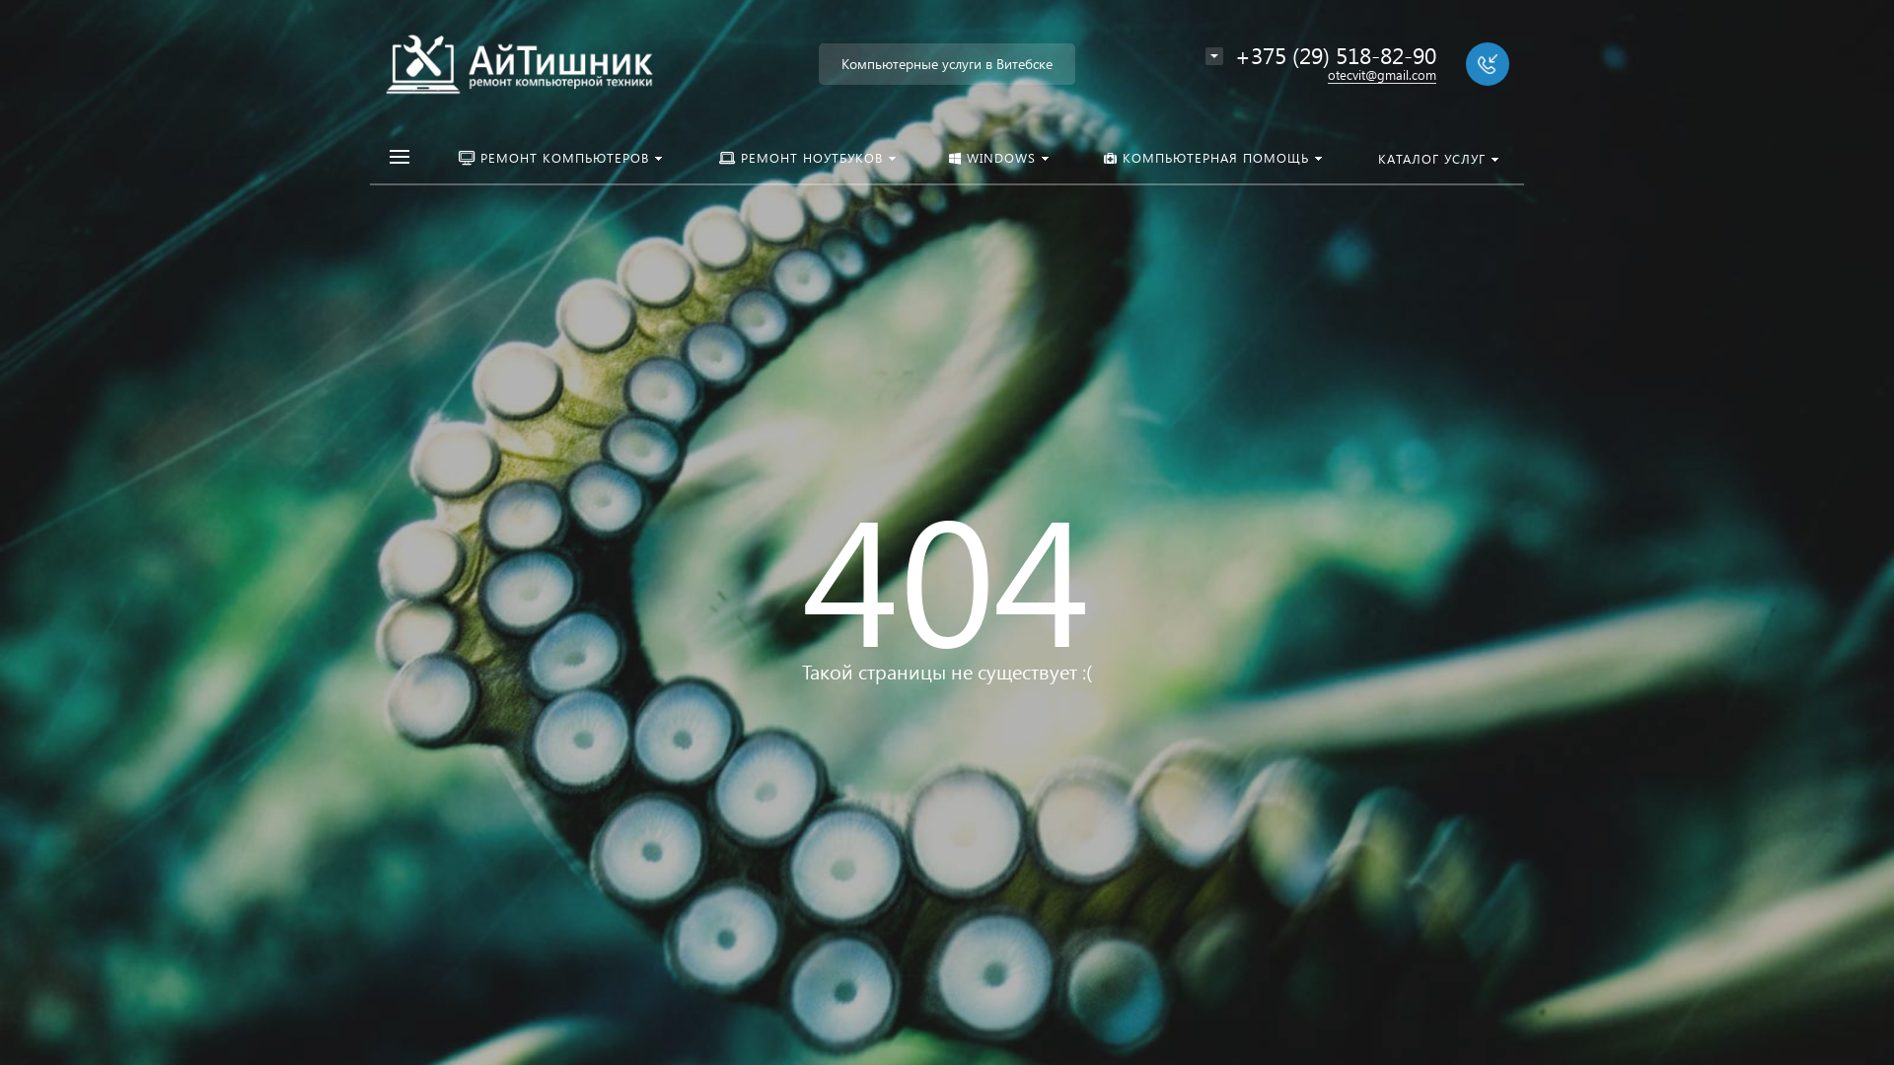 Image resolution: width=1894 pixels, height=1065 pixels. What do you see at coordinates (999, 156) in the screenshot?
I see `WINDOWS` at bounding box center [999, 156].